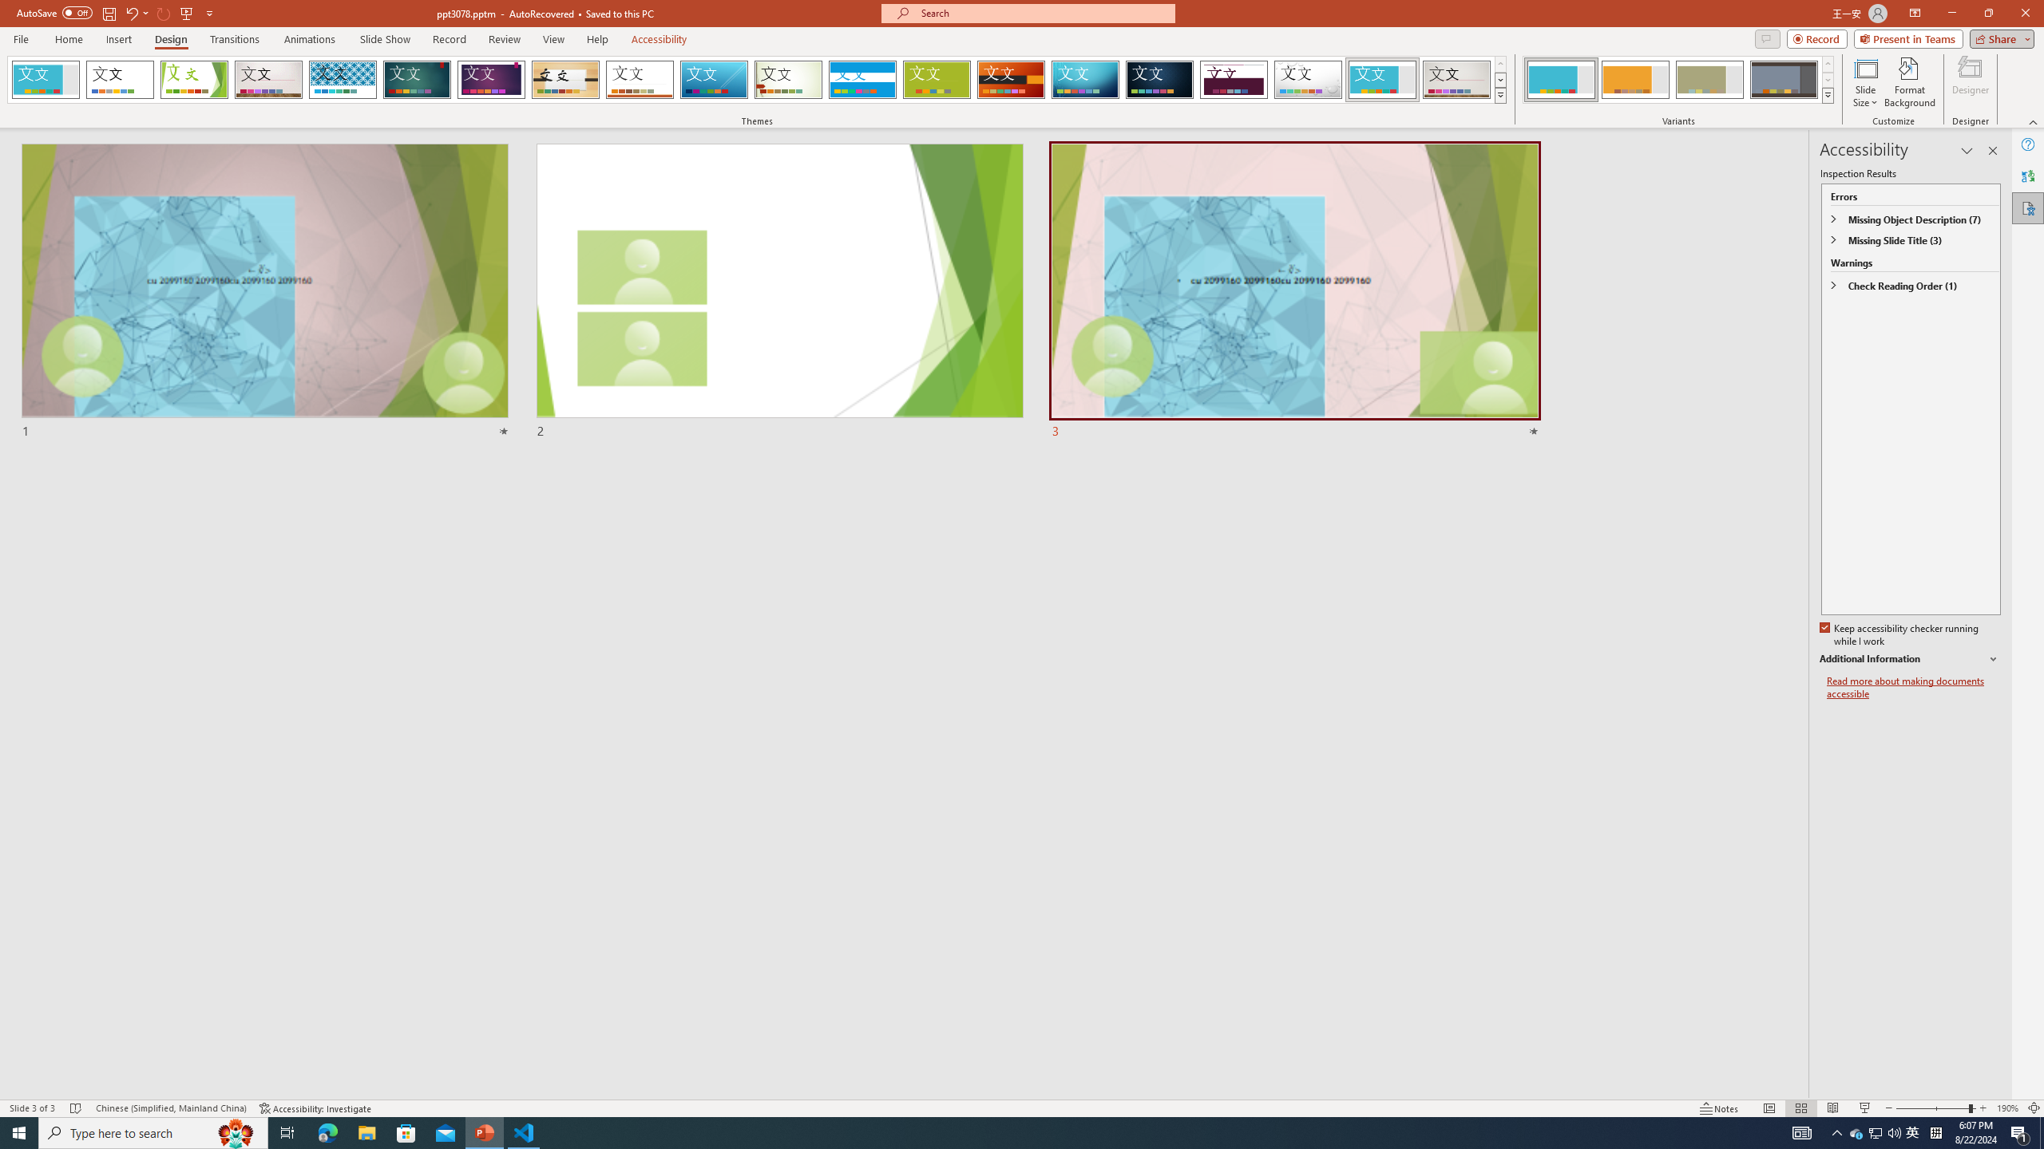  What do you see at coordinates (1709, 80) in the screenshot?
I see `Frame Variant 3` at bounding box center [1709, 80].